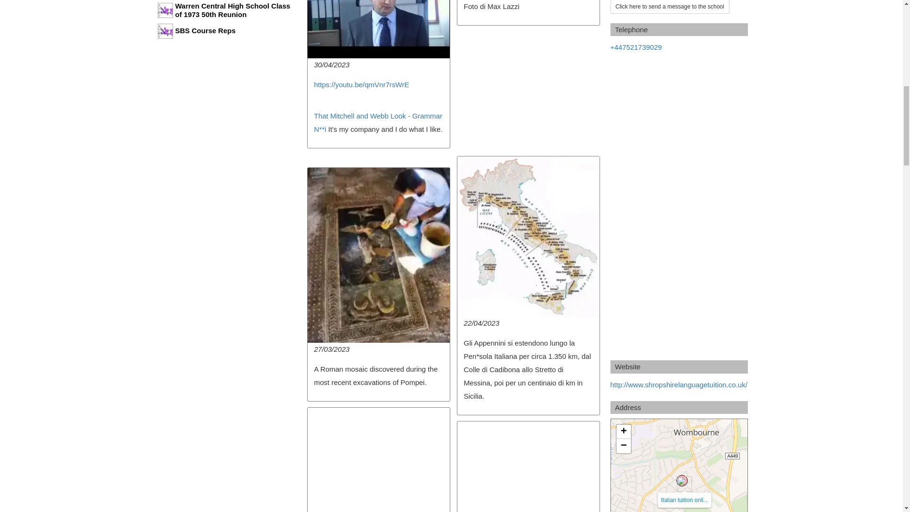 This screenshot has width=910, height=512. Describe the element at coordinates (224, 11) in the screenshot. I see `Warren Central High School Class of 1973 50th Reunion` at that location.